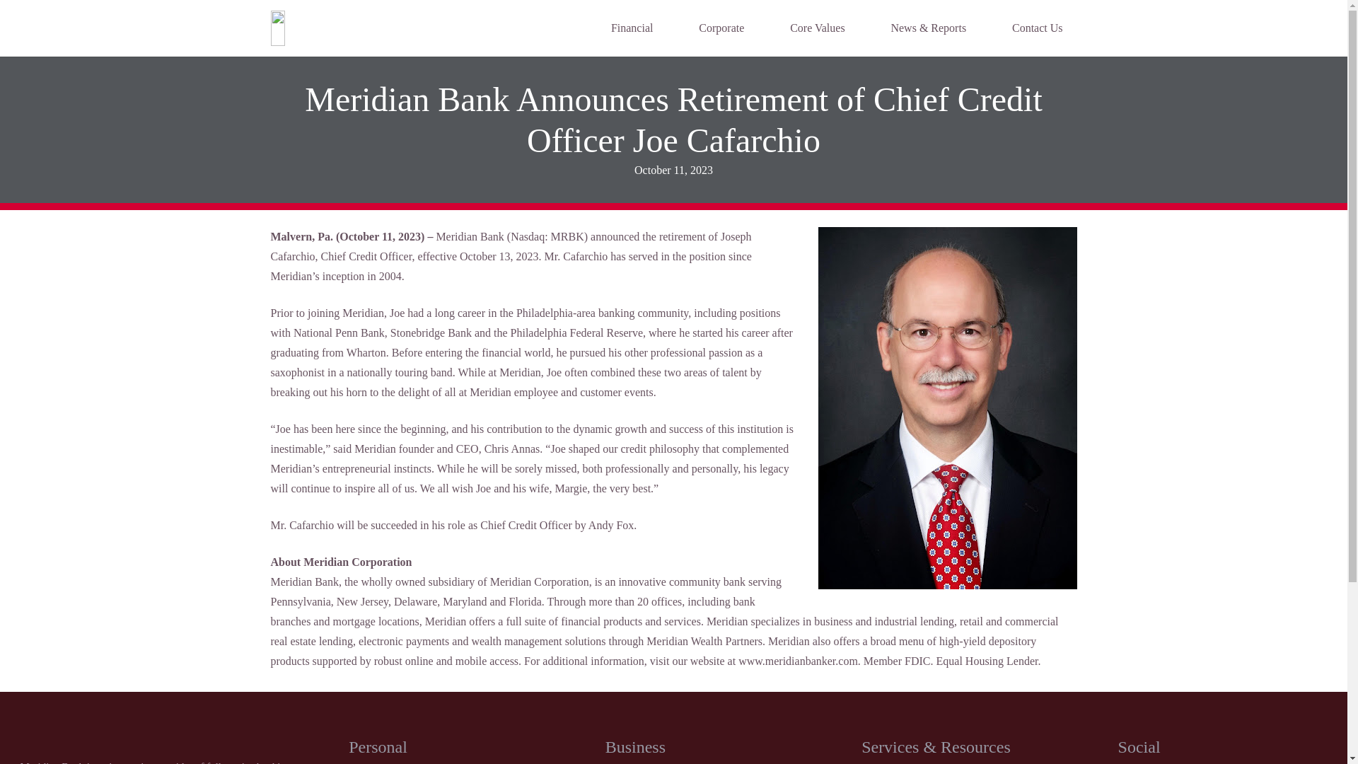  I want to click on Social, so click(1139, 747).